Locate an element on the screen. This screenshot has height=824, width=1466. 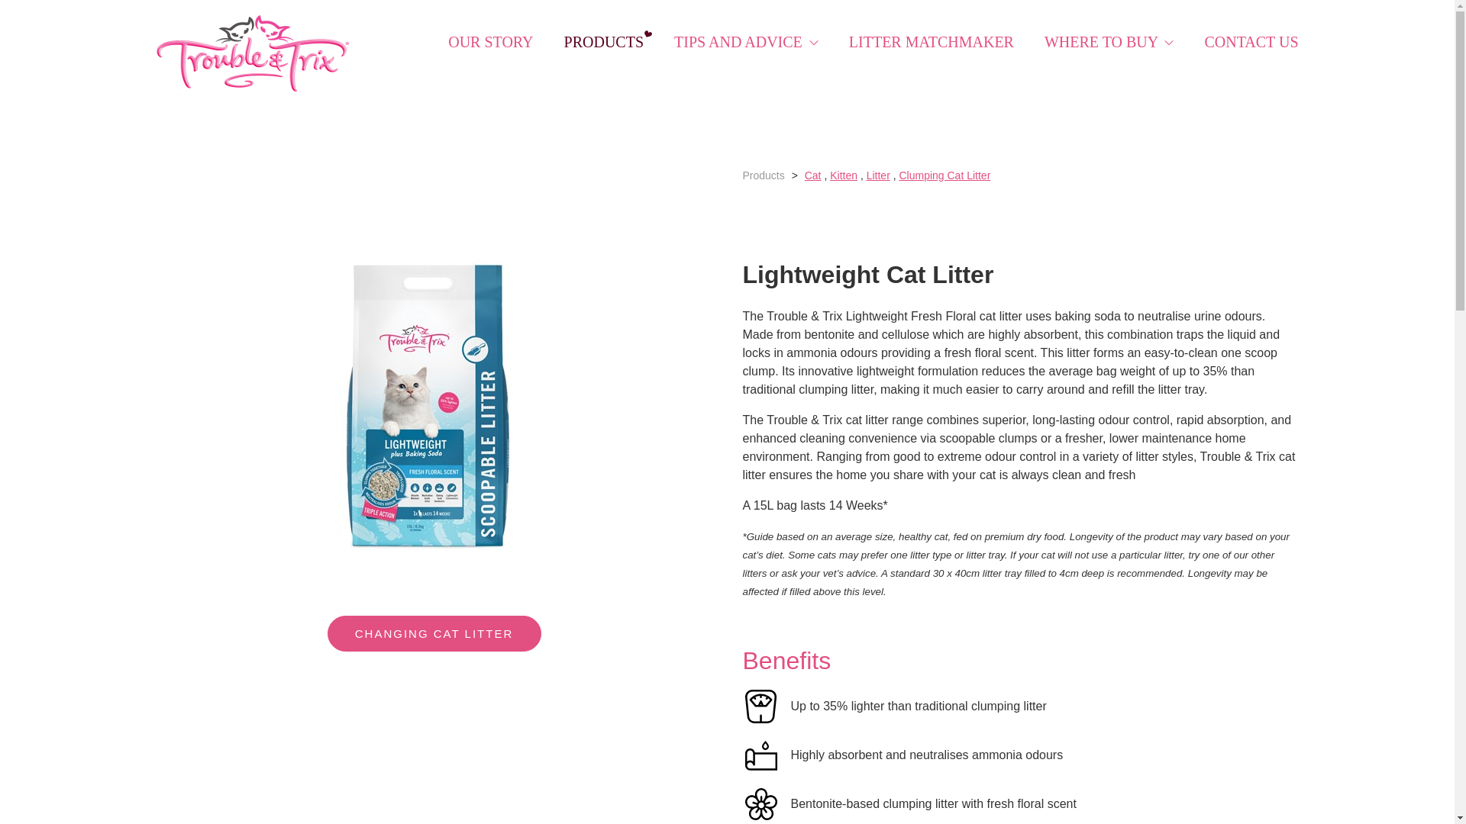
Trouble And Trix is located at coordinates (252, 53).